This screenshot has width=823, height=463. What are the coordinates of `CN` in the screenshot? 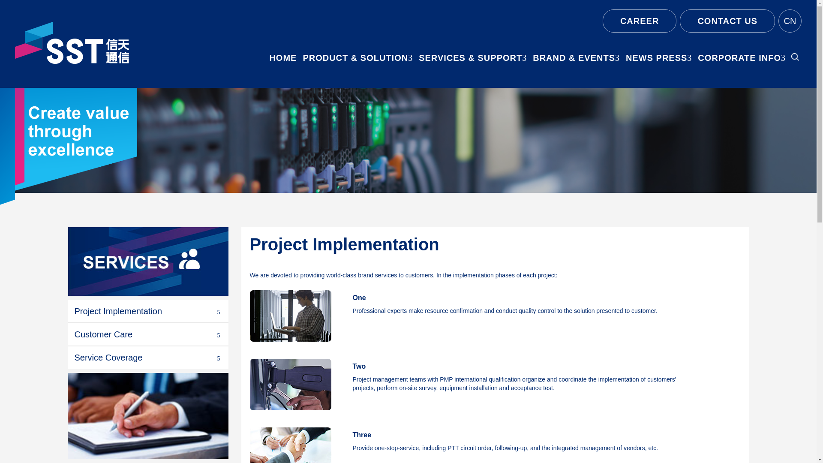 It's located at (790, 21).